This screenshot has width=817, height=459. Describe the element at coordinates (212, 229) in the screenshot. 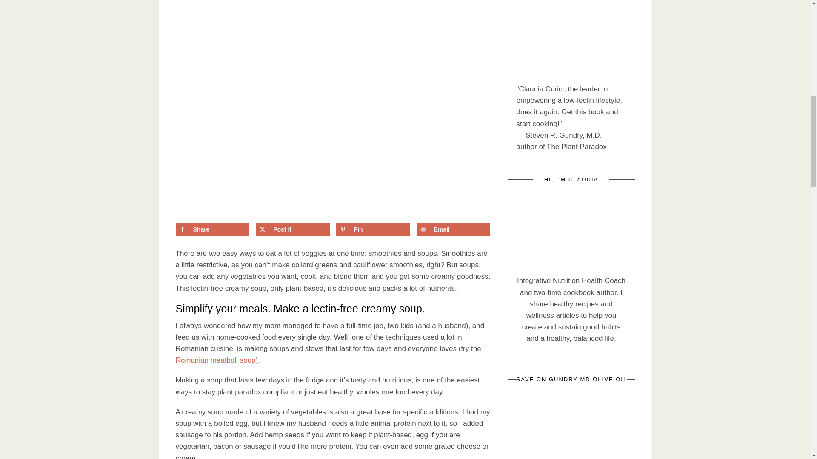

I see `Share on Facebook` at that location.